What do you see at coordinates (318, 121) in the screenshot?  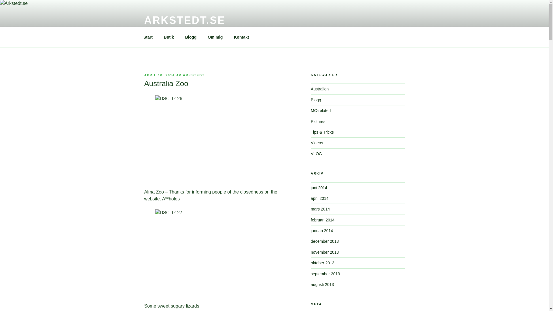 I see `Posts containing breathtaking pictures from my adventure` at bounding box center [318, 121].